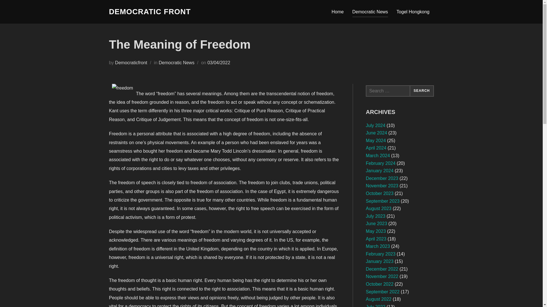 The width and height of the screenshot is (547, 307). What do you see at coordinates (375, 126) in the screenshot?
I see `July 2024` at bounding box center [375, 126].